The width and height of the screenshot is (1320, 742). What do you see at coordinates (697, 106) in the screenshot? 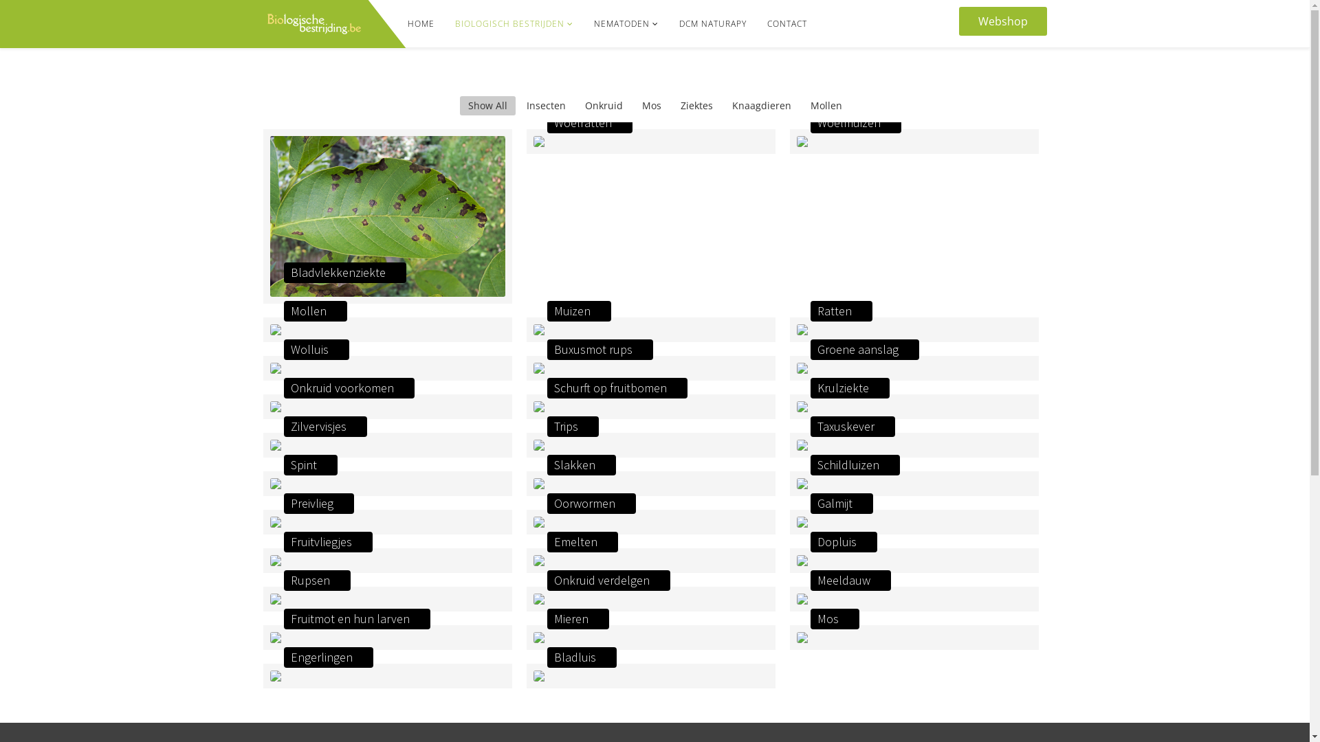
I see `Ziektes` at bounding box center [697, 106].